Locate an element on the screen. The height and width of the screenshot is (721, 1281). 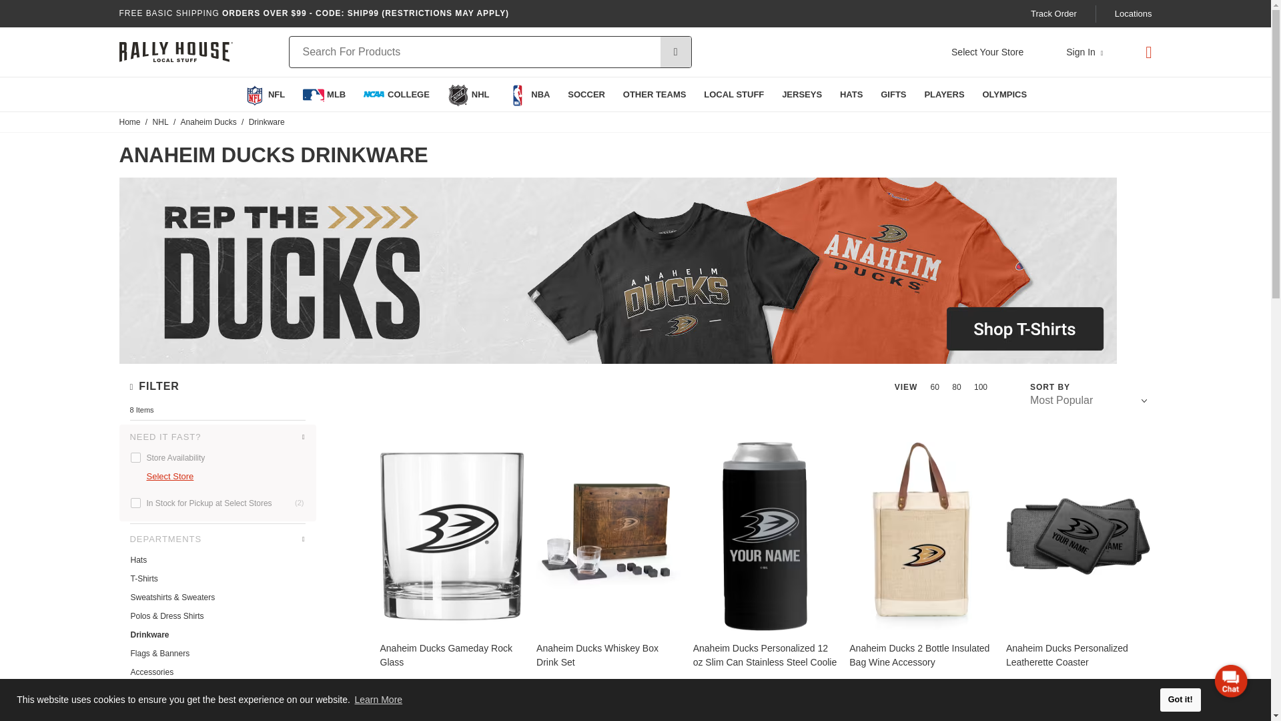
Got it! is located at coordinates (1181, 700).